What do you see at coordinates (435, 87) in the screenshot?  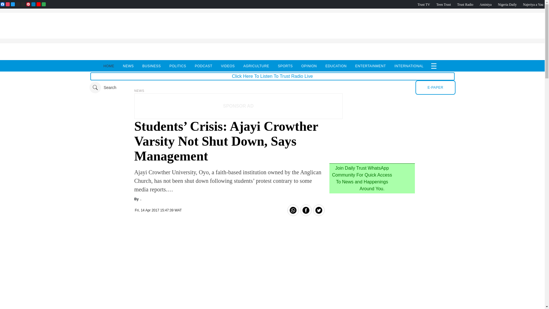 I see `E-Paper Subscription` at bounding box center [435, 87].